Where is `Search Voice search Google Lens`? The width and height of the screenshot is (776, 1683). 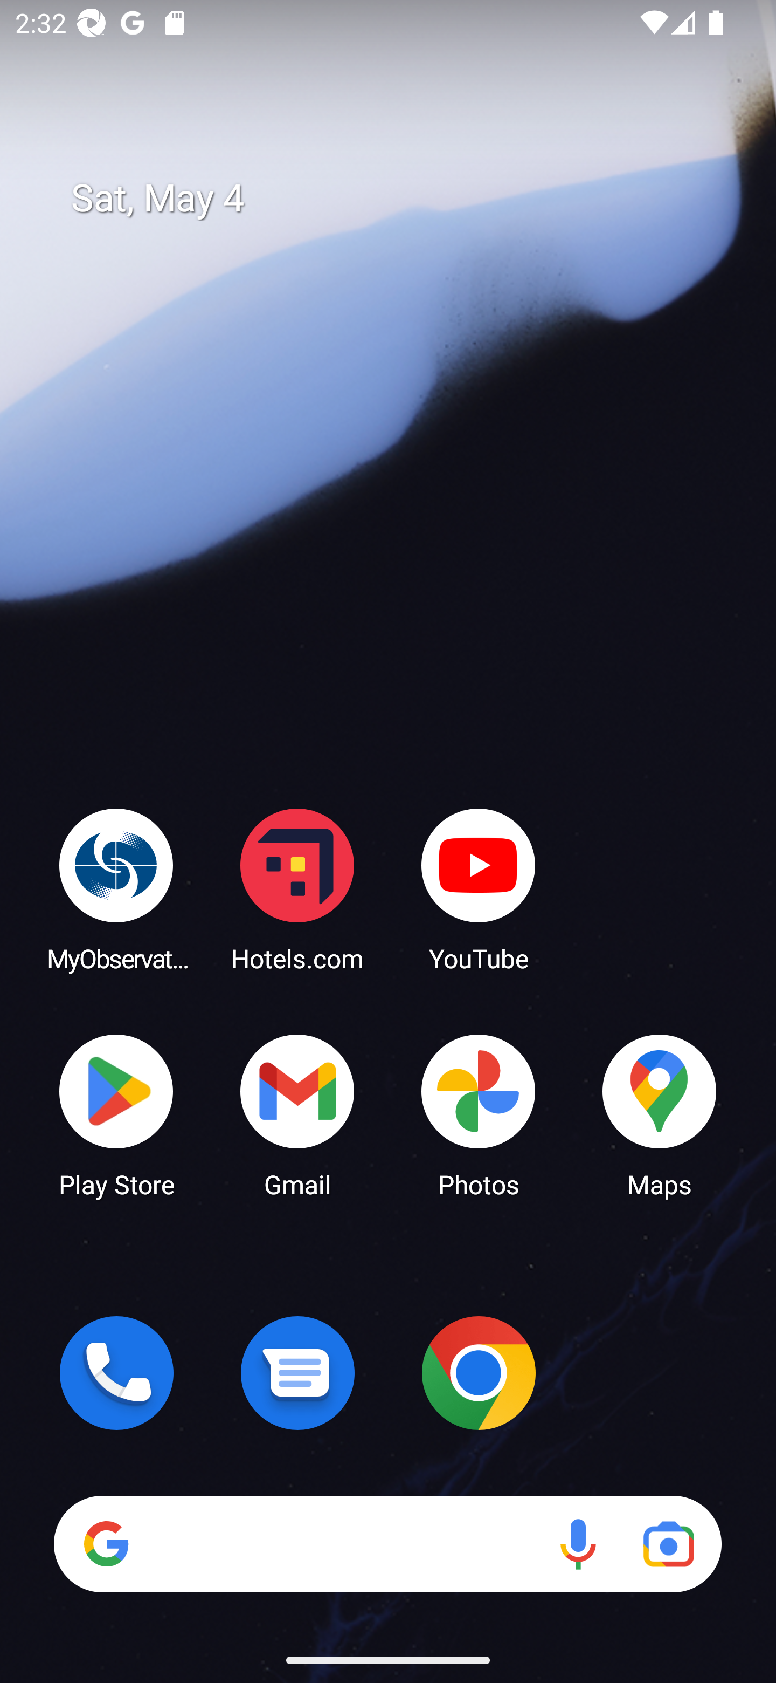
Search Voice search Google Lens is located at coordinates (387, 1544).